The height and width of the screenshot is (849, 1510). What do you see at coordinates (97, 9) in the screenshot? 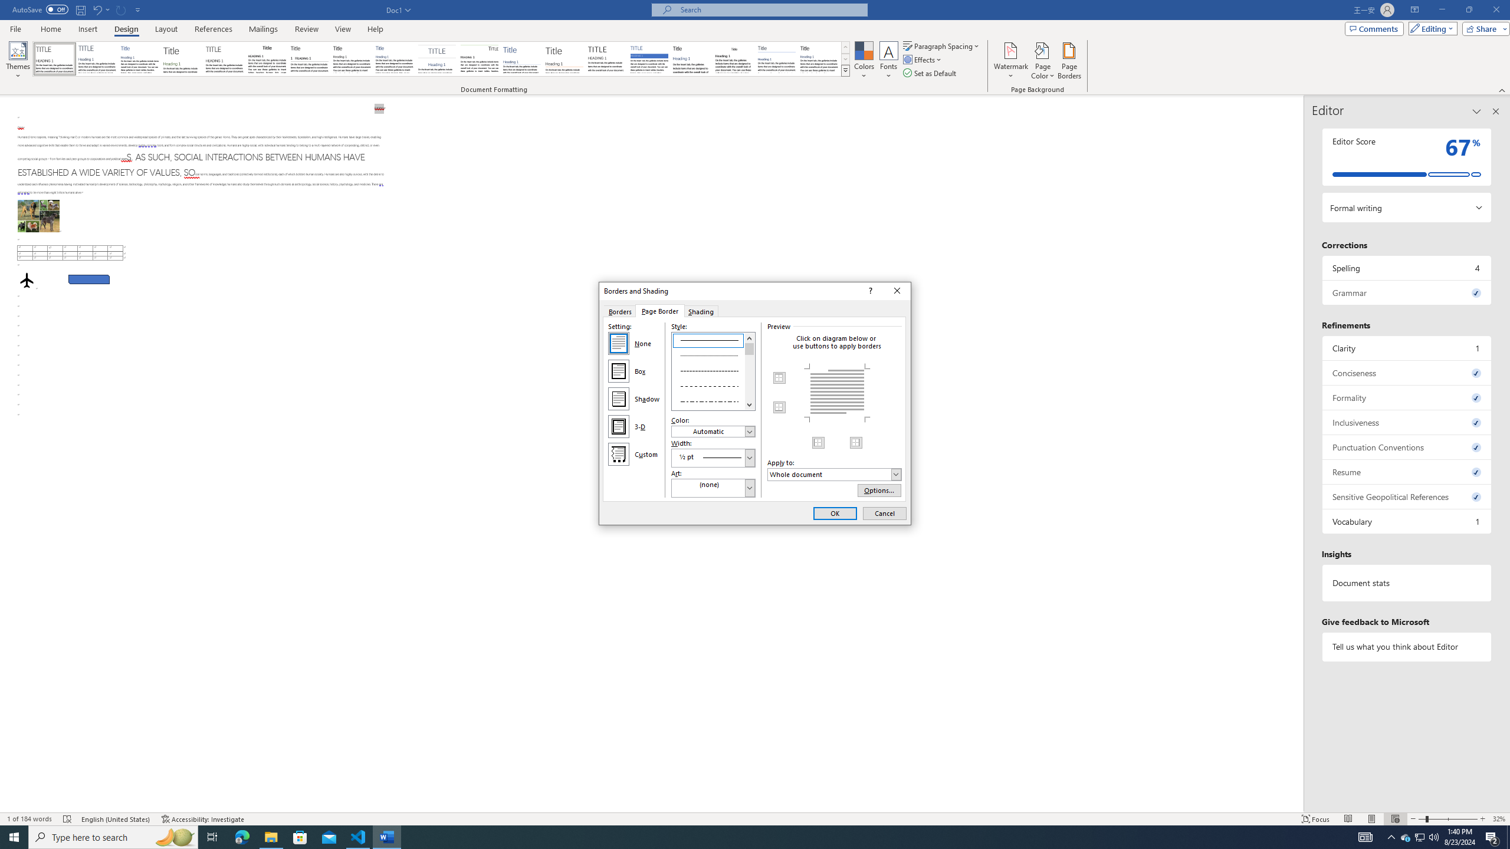
I see `Undo Paragraph Alignment` at bounding box center [97, 9].